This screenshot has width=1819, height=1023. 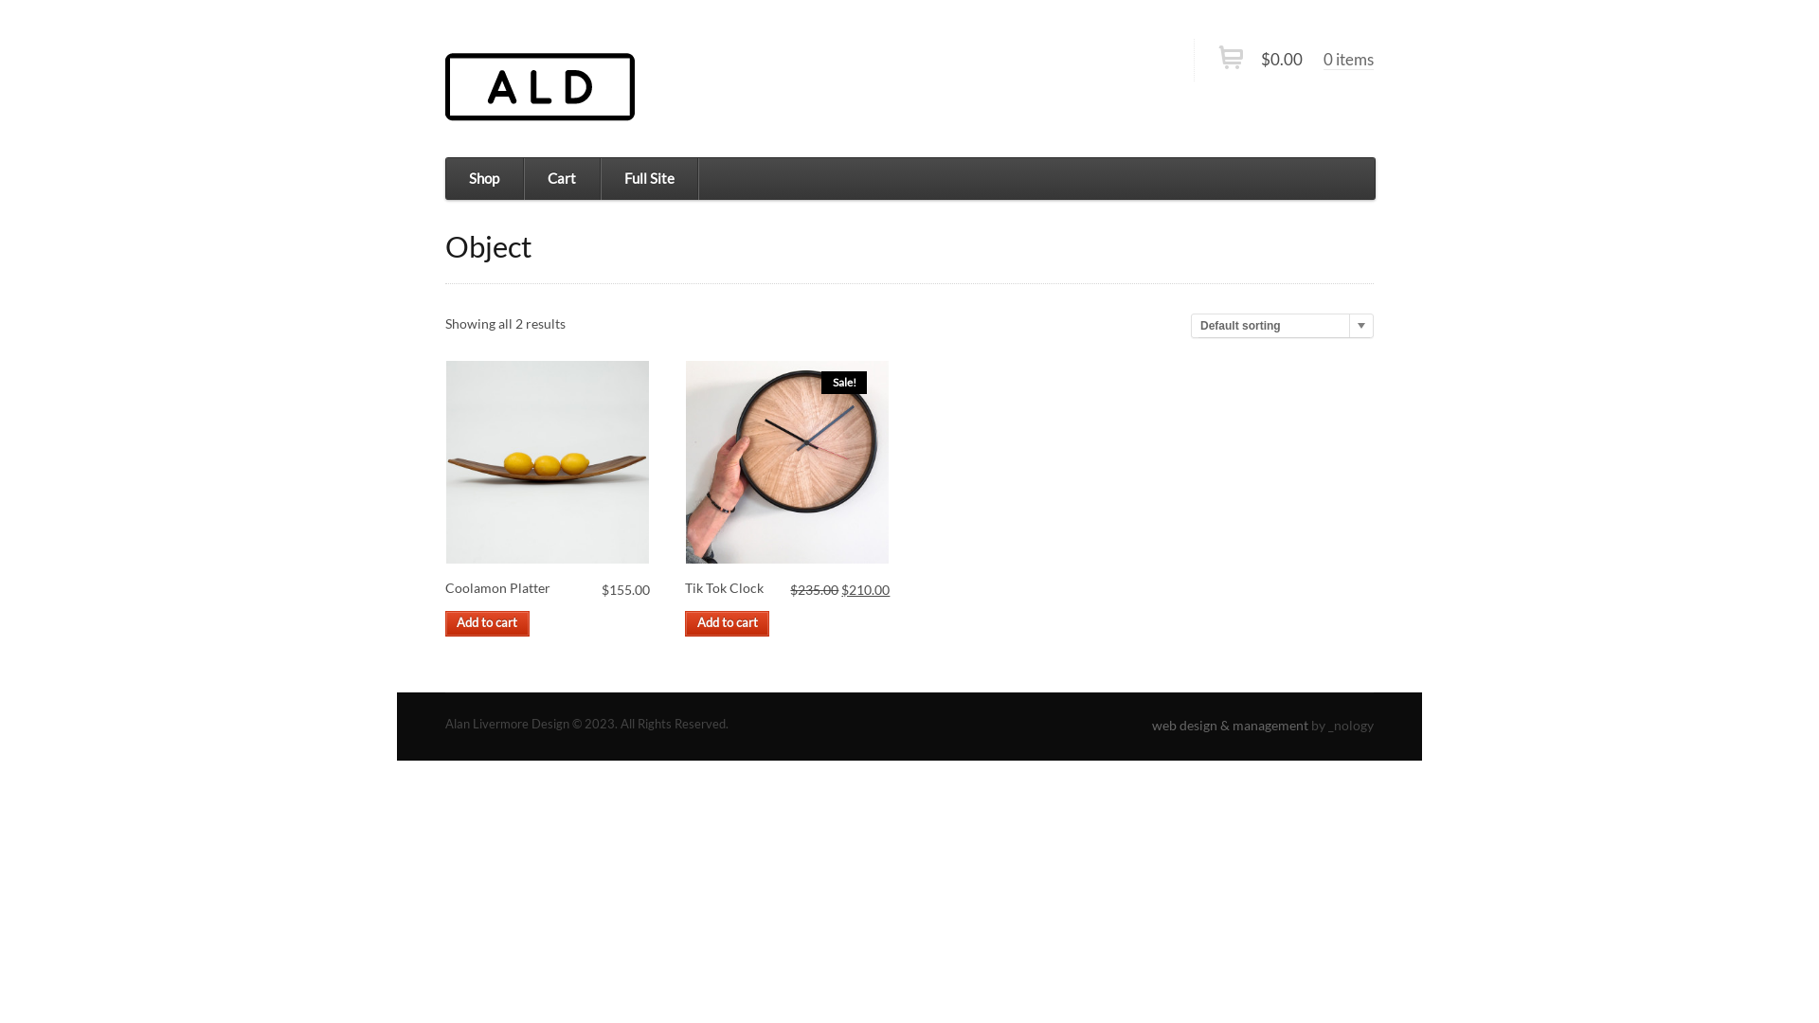 I want to click on Add to cart, so click(x=487, y=623).